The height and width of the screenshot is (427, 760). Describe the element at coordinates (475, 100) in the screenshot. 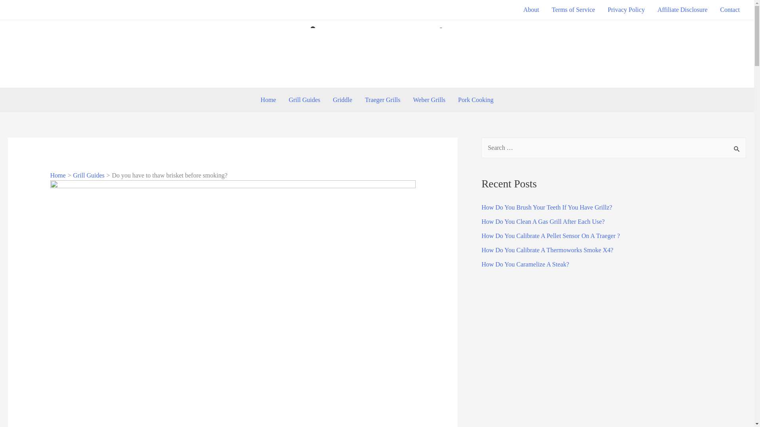

I see `Pork Cooking` at that location.